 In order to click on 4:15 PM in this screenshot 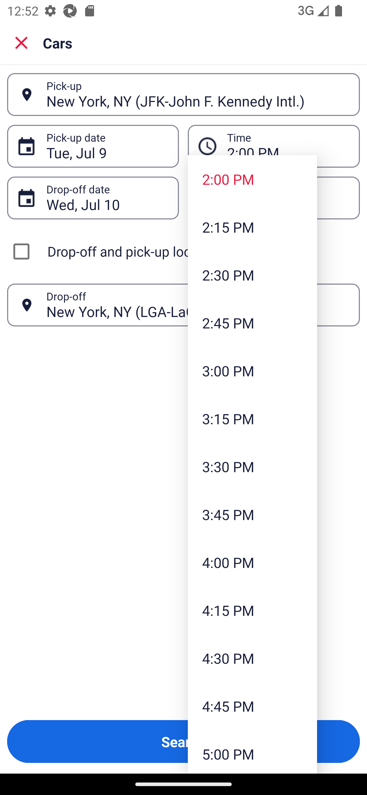, I will do `click(252, 611)`.